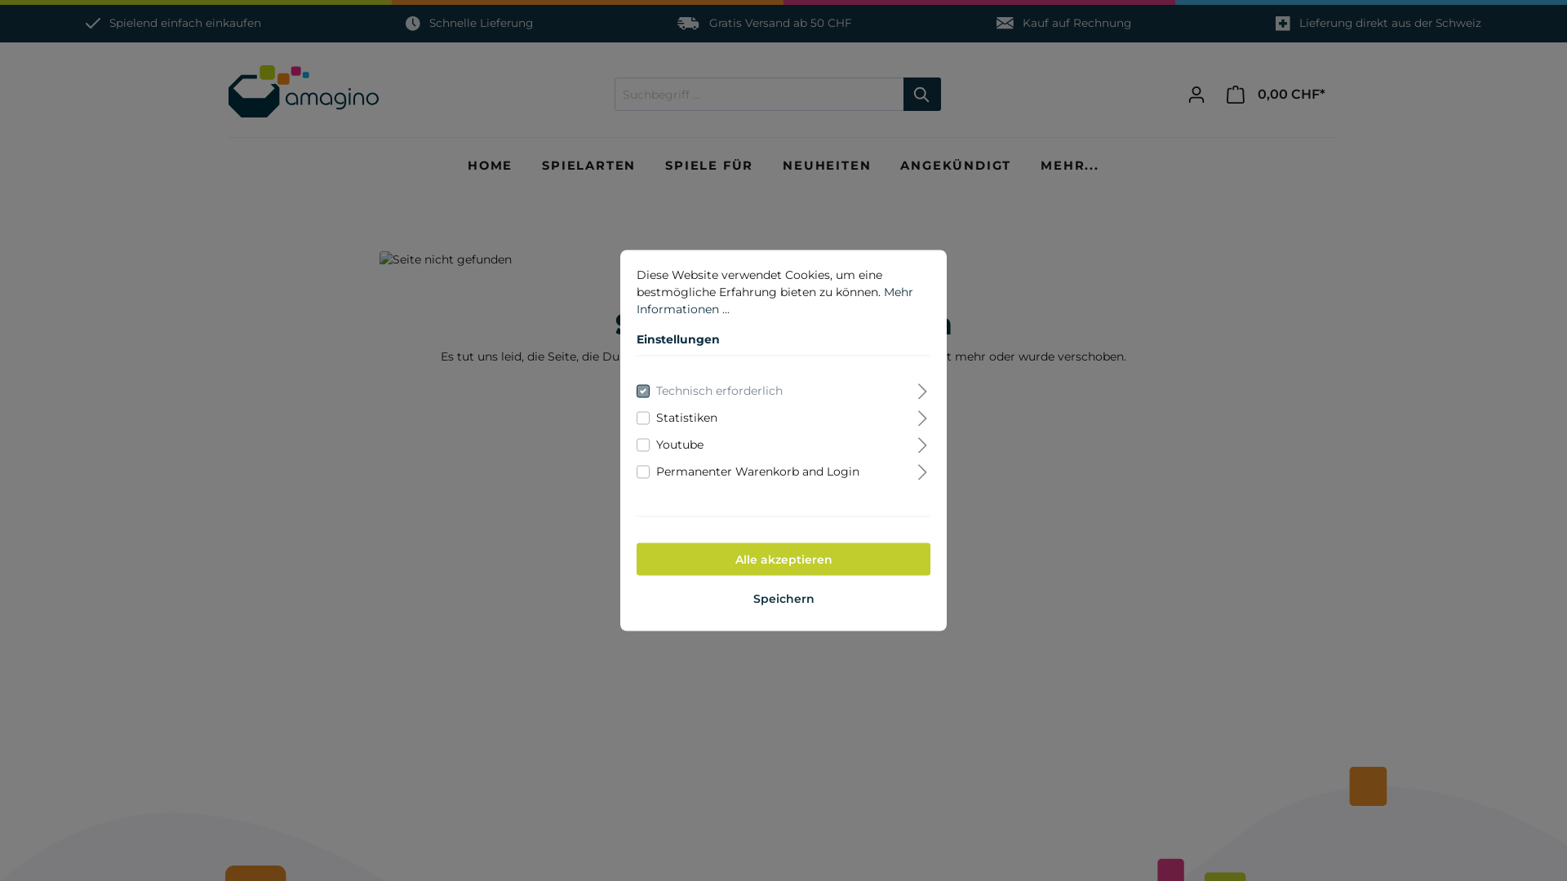 This screenshot has width=1567, height=881. Describe the element at coordinates (1277, 95) in the screenshot. I see `0,00 CHF*` at that location.